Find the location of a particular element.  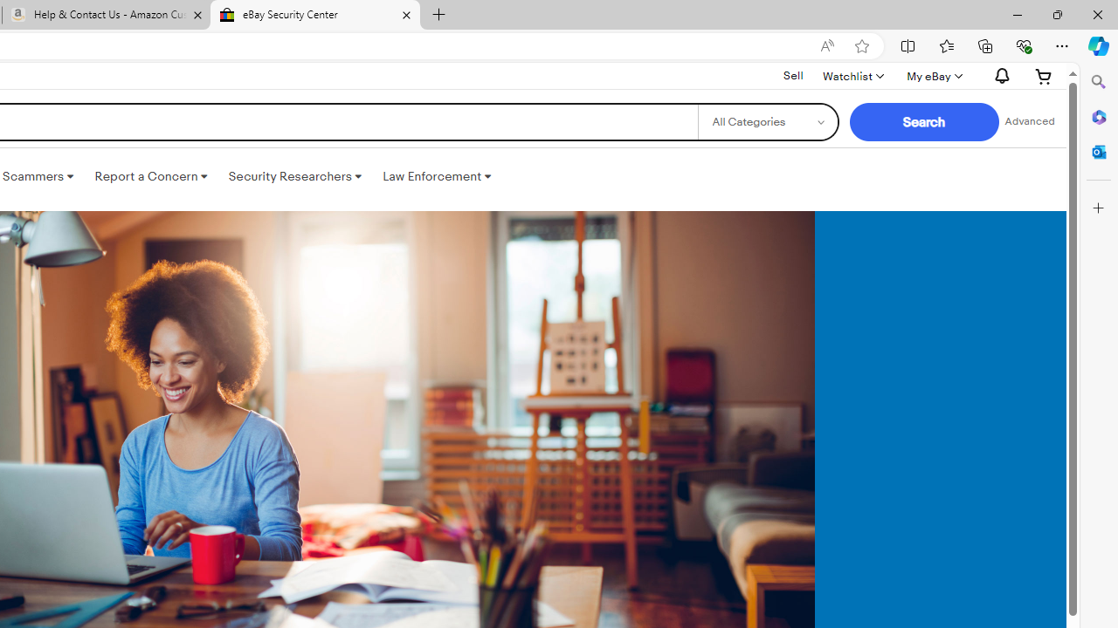

Customize is located at coordinates (1099, 208).